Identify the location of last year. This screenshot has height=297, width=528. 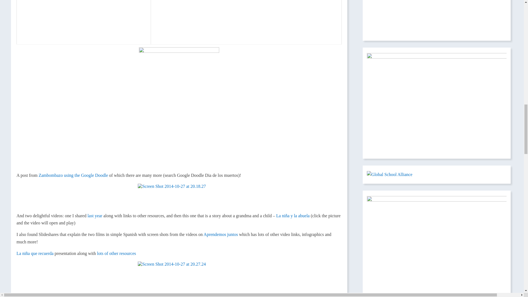
(95, 216).